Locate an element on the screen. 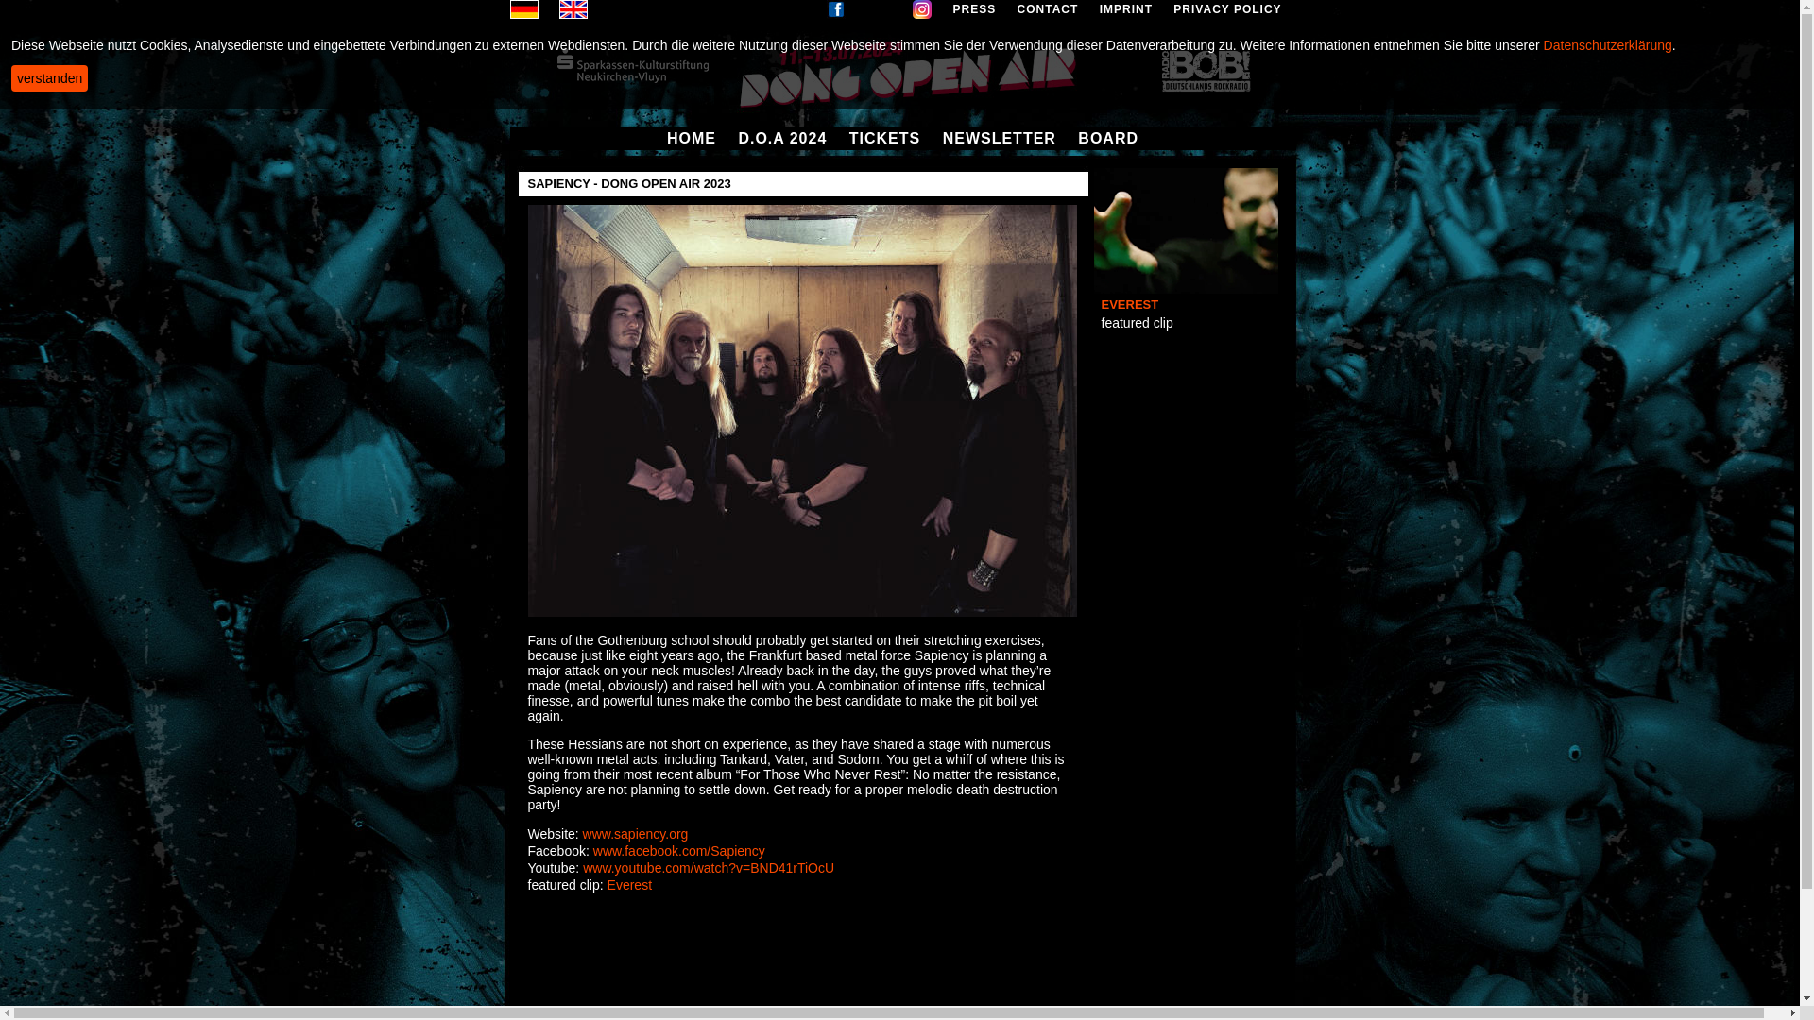 The image size is (1814, 1020). PRIVACY POLICY is located at coordinates (1226, 9).